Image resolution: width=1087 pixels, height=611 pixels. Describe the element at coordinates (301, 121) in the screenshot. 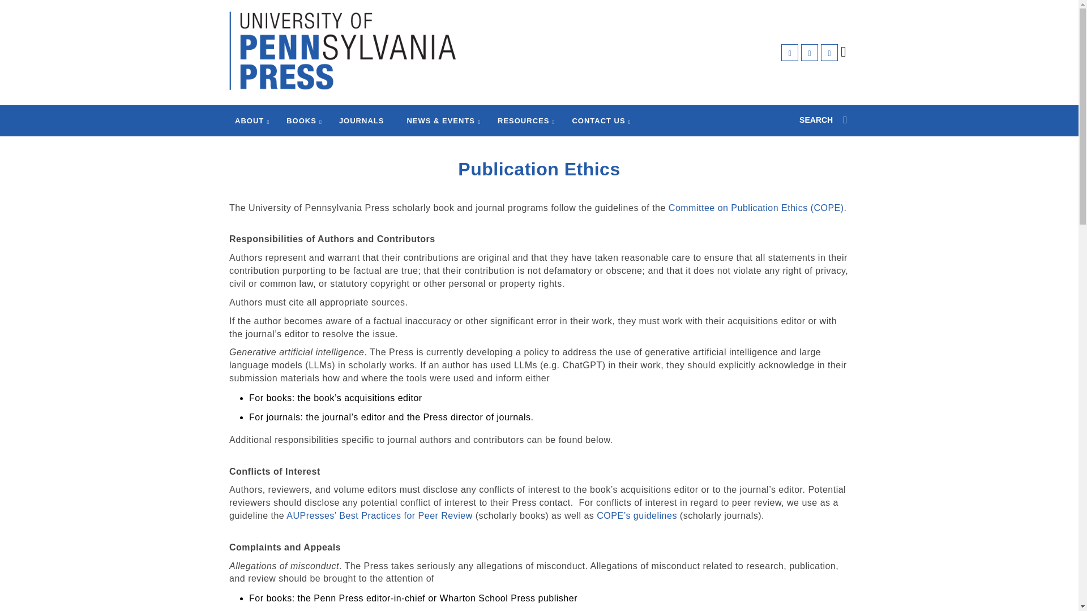

I see `BOOKS` at that location.